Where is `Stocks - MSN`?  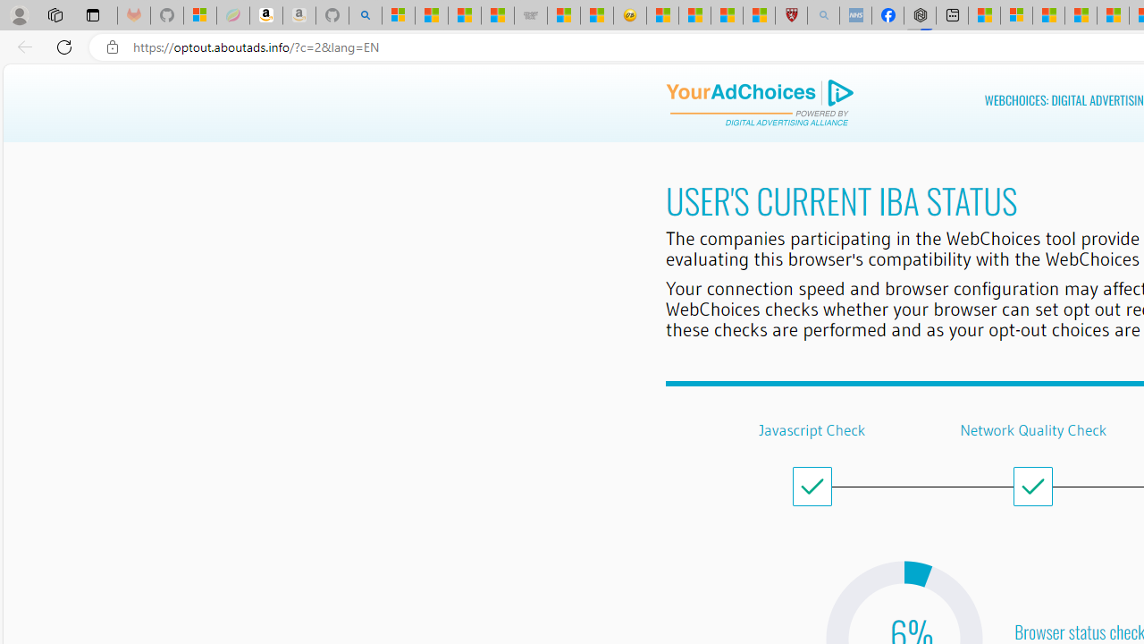
Stocks - MSN is located at coordinates (497, 16).